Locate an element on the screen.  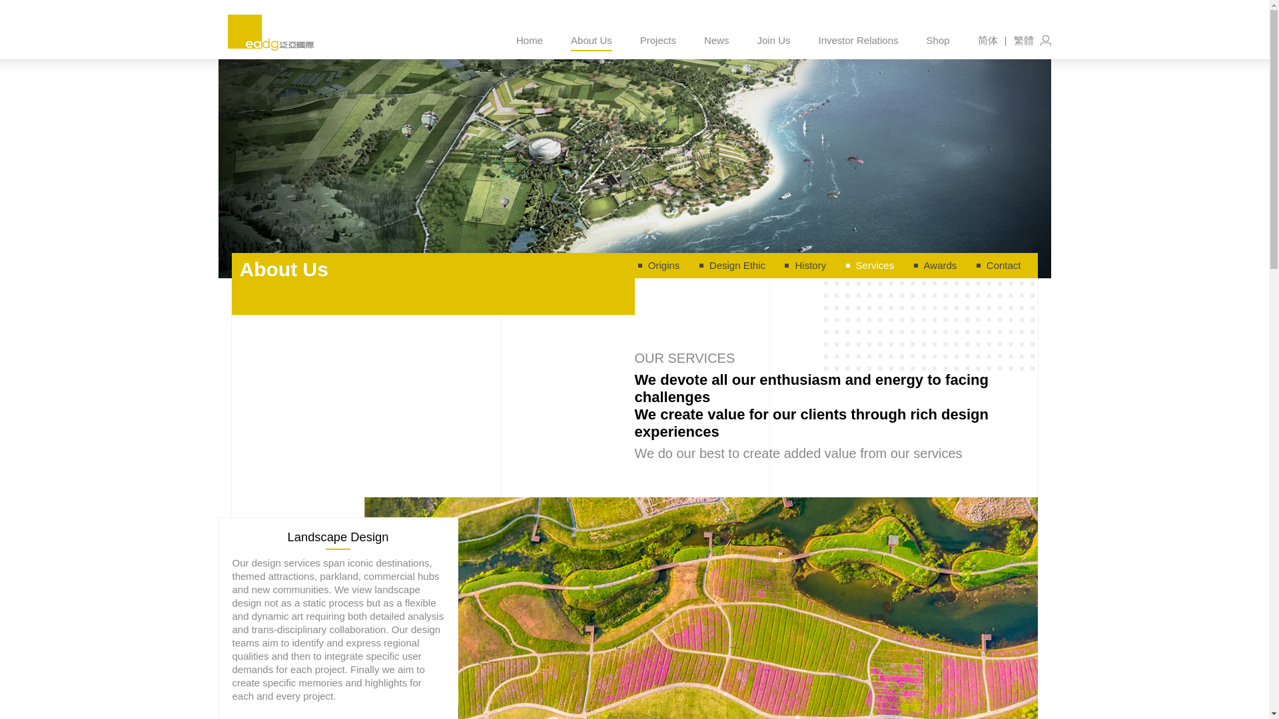
Home is located at coordinates (529, 40).